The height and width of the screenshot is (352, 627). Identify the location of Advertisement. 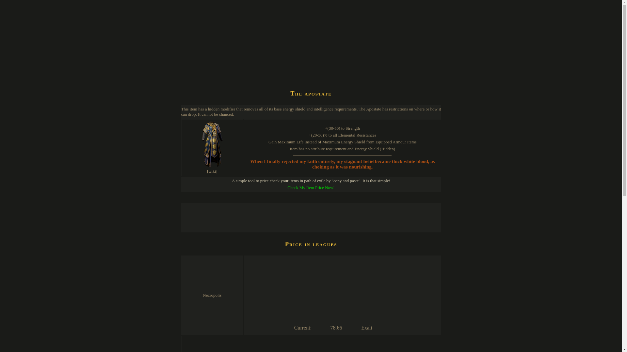
(300, 66).